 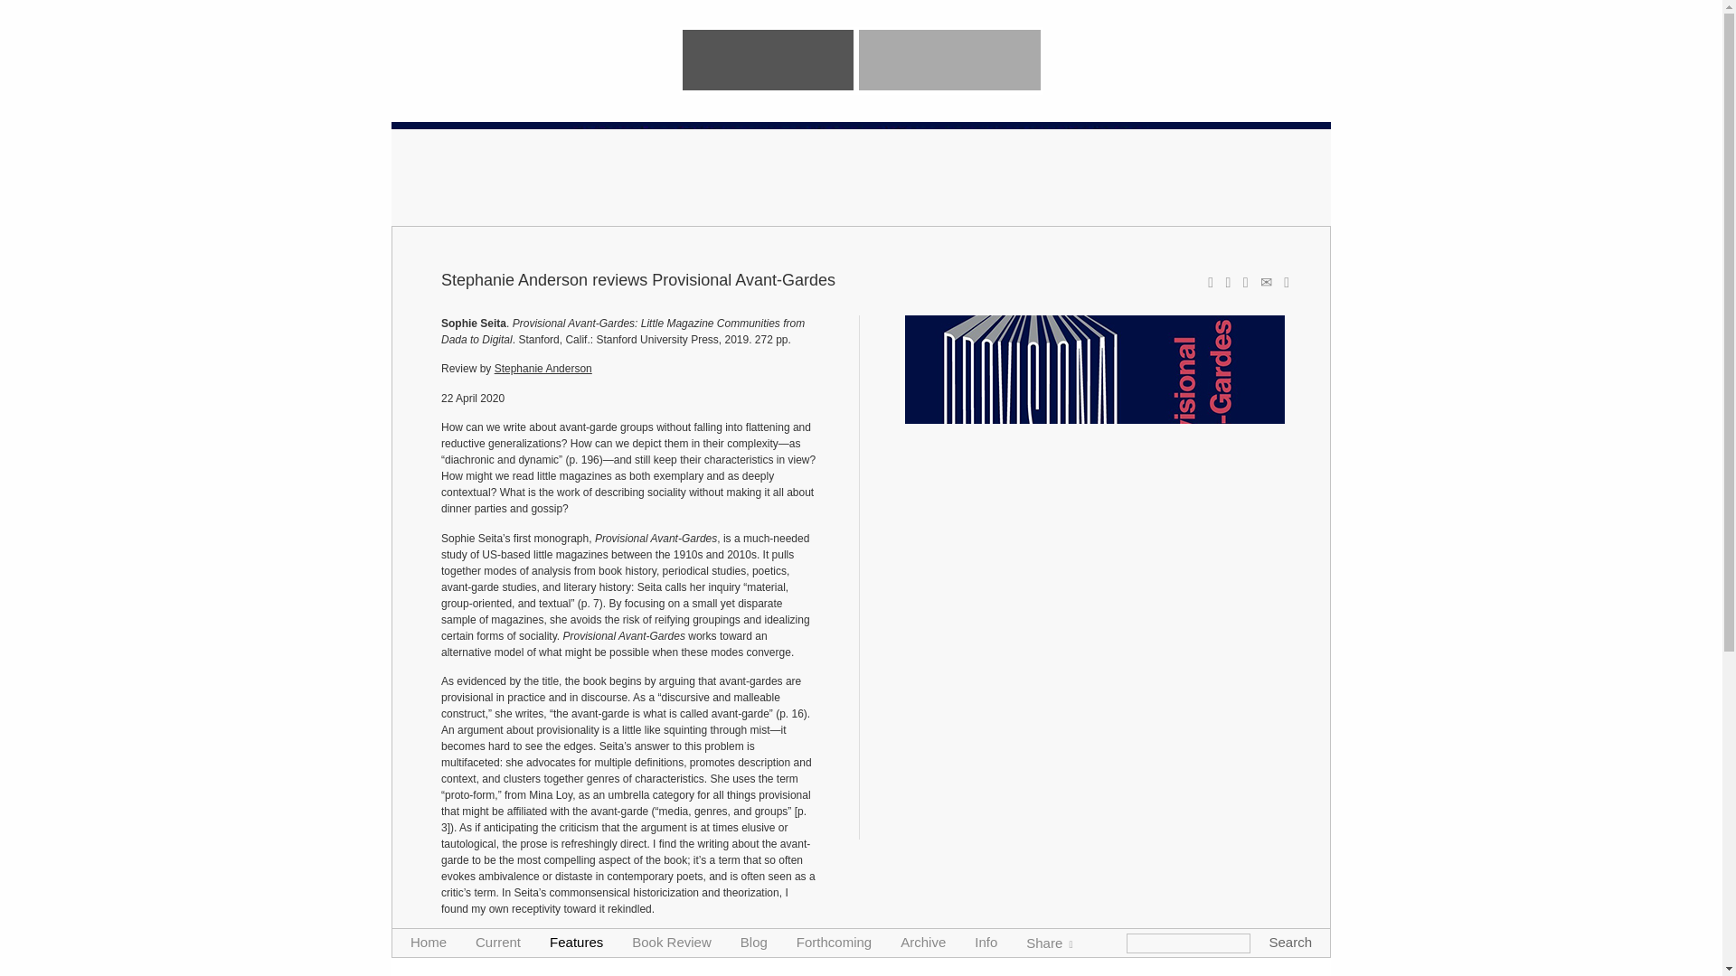 What do you see at coordinates (923, 942) in the screenshot?
I see `Archive` at bounding box center [923, 942].